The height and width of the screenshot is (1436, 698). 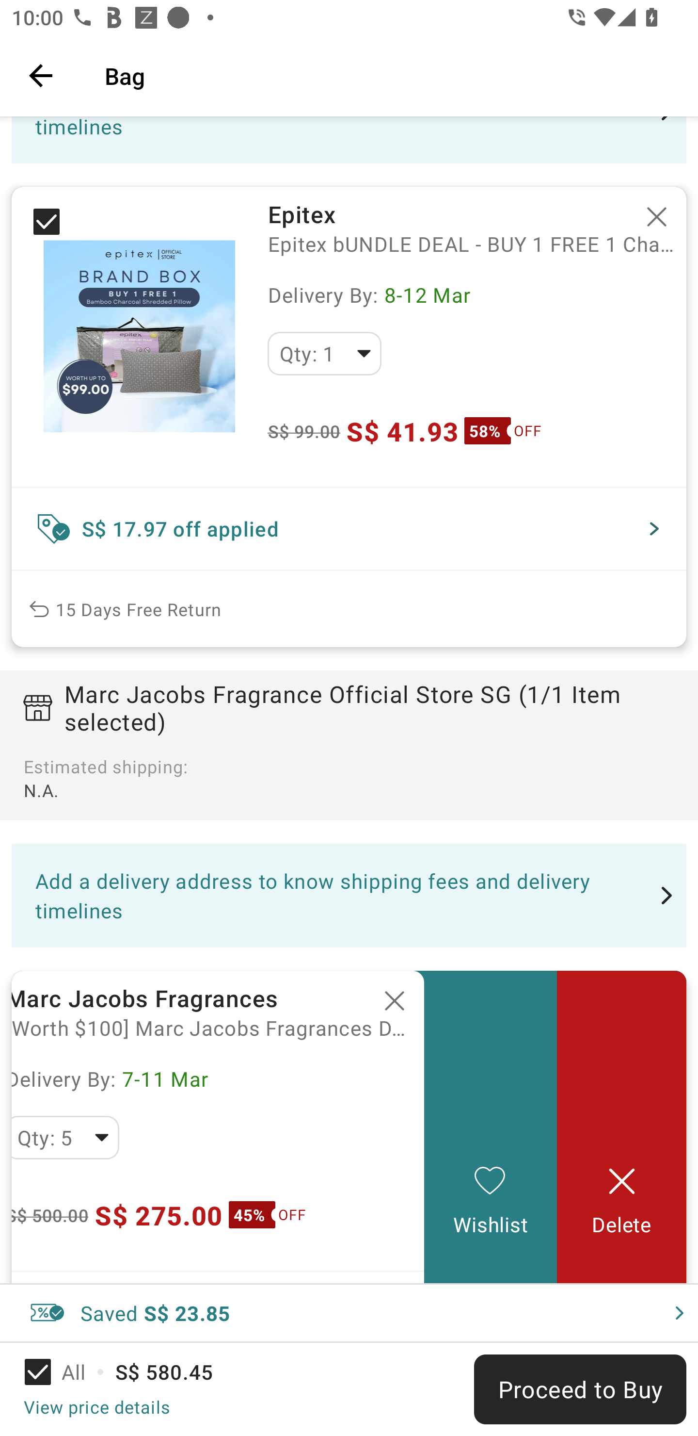 I want to click on Navigate up, so click(x=41, y=75).